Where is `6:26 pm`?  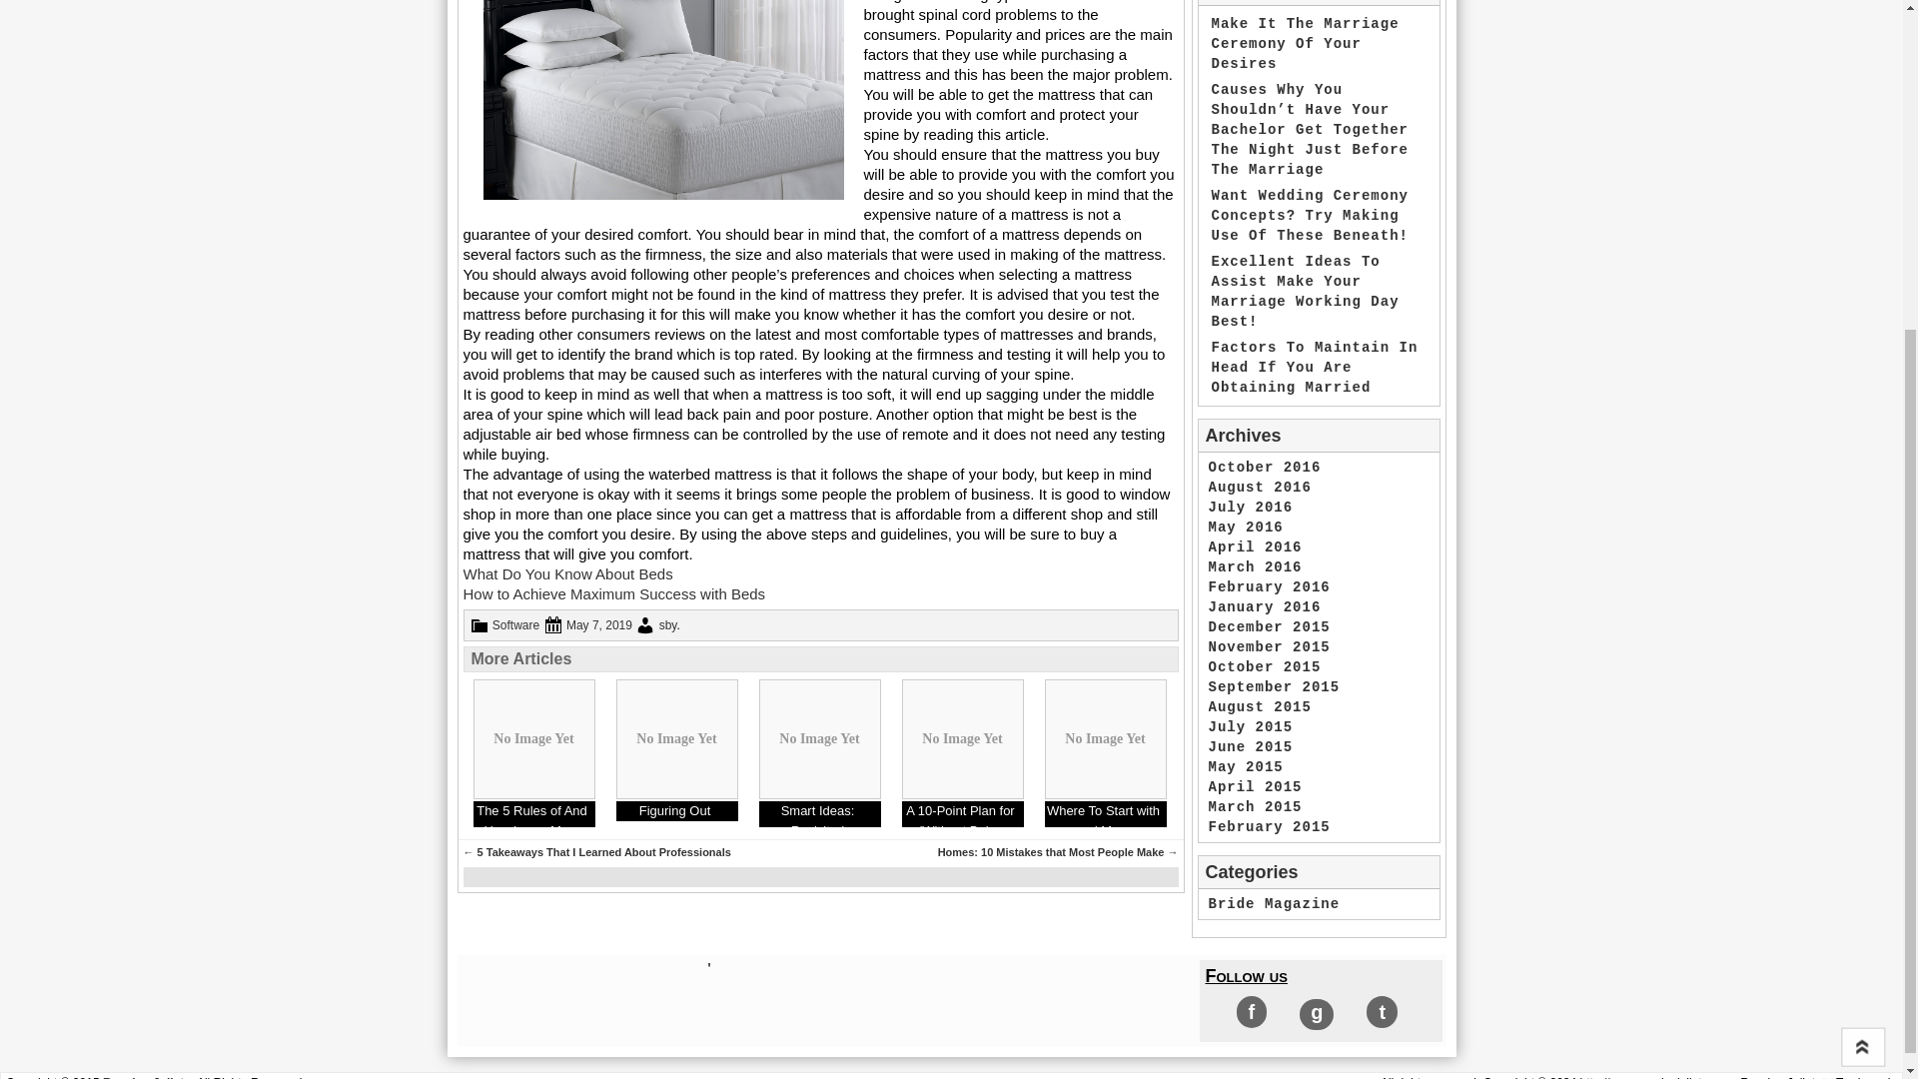
6:26 pm is located at coordinates (599, 624).